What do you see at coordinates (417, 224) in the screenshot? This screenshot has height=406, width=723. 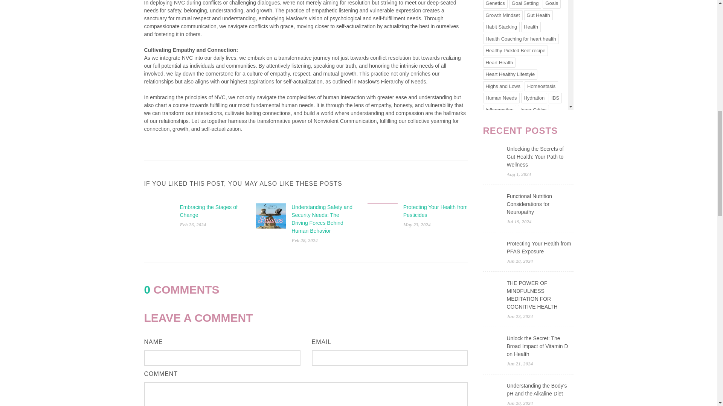 I see `May 23, 2024` at bounding box center [417, 224].